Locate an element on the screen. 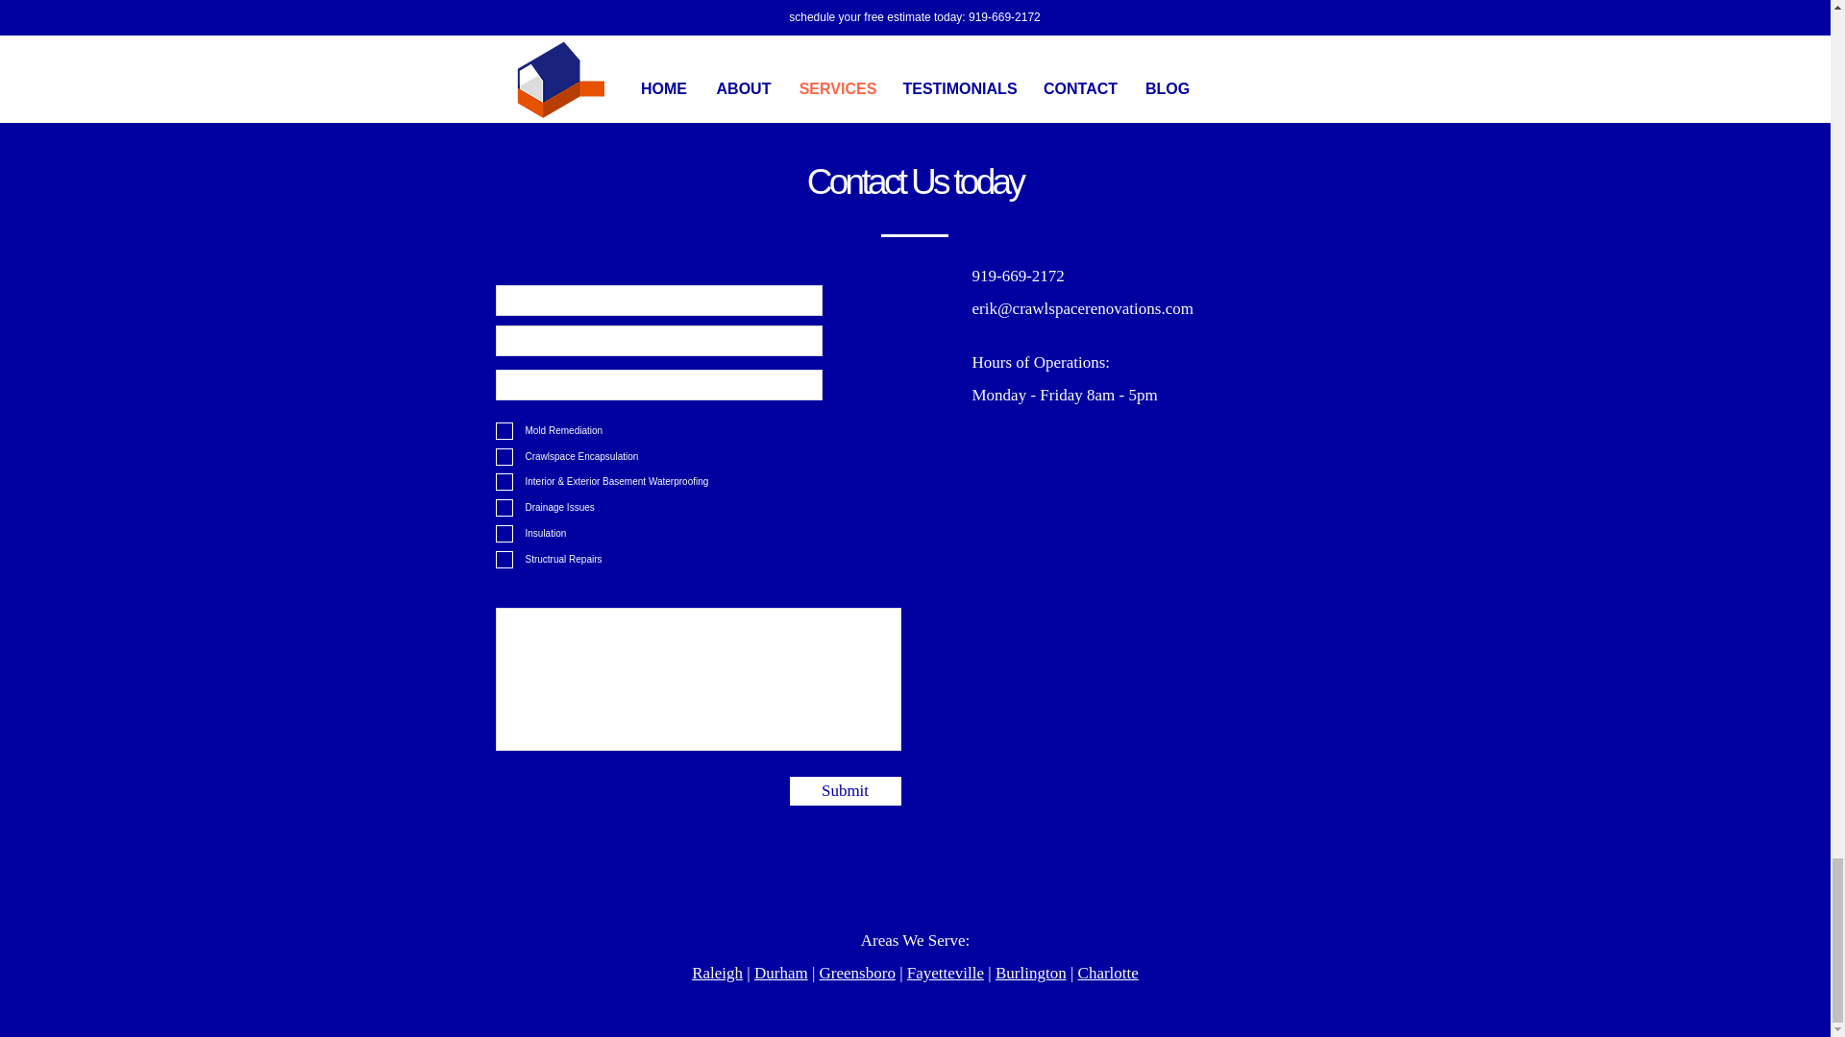  Durham is located at coordinates (780, 973).